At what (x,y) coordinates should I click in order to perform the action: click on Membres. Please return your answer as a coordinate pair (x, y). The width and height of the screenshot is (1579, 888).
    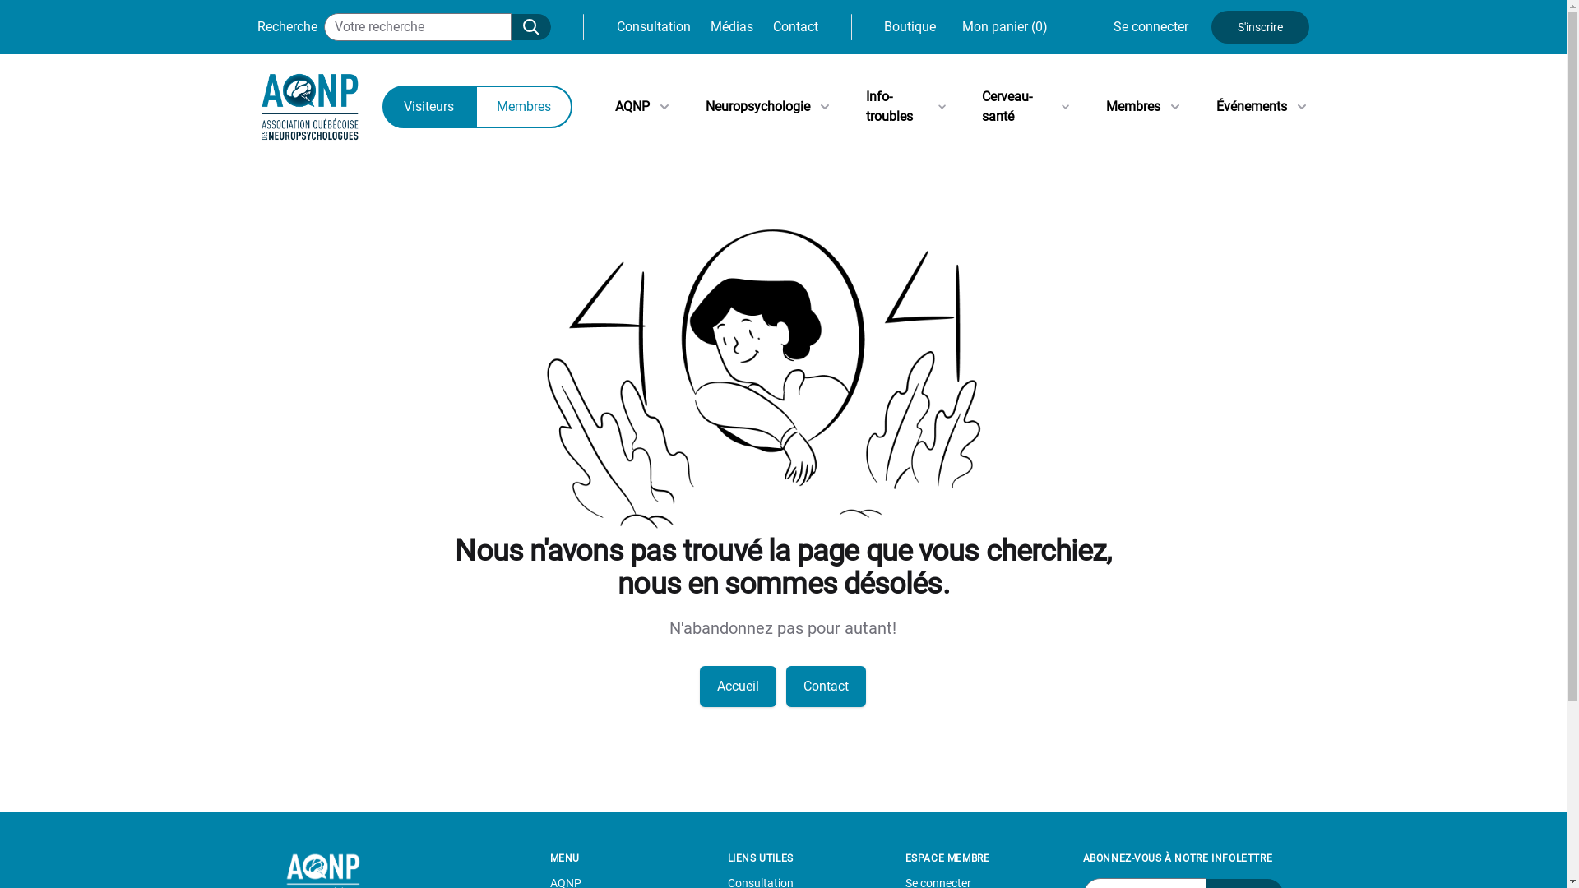
    Looking at the image, I should click on (1144, 107).